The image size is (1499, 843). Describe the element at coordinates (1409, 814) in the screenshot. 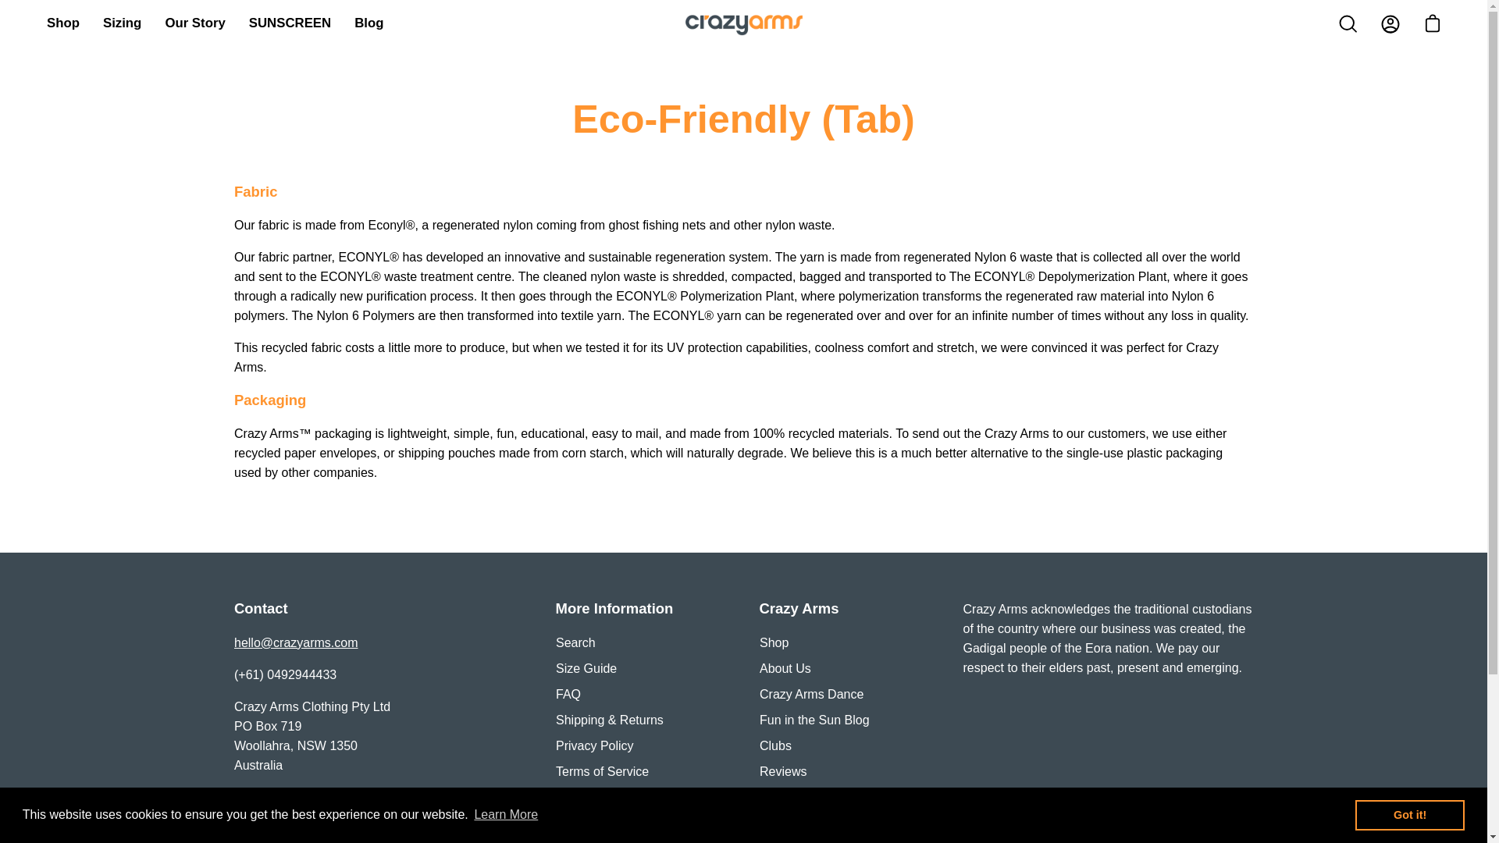

I see `Got it!` at that location.